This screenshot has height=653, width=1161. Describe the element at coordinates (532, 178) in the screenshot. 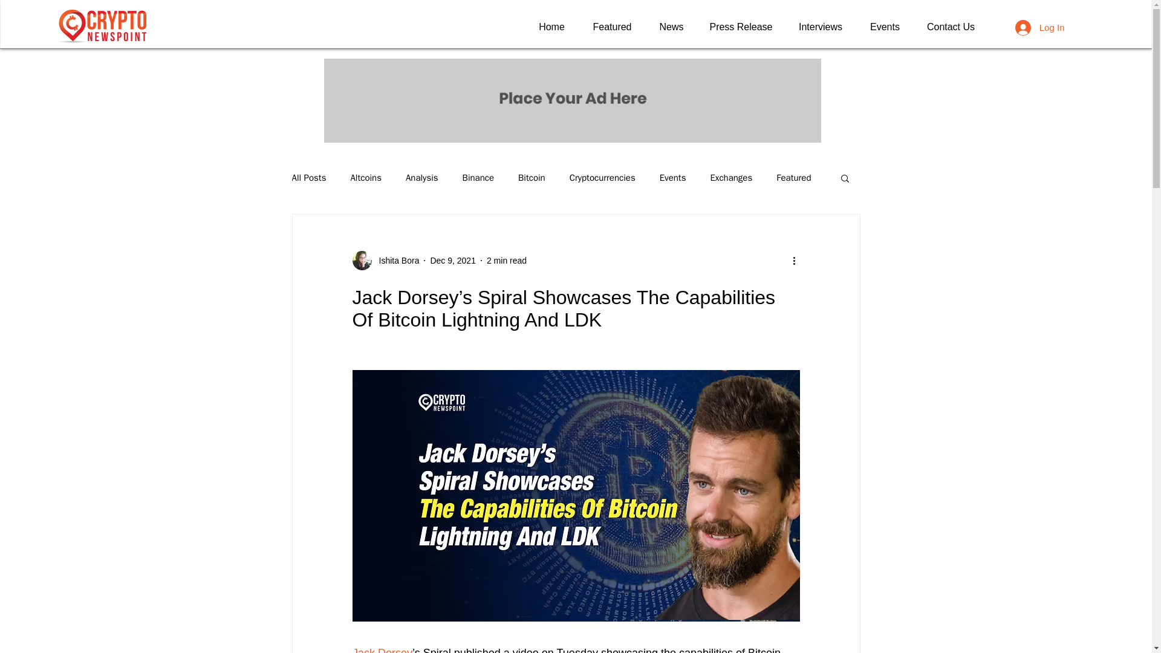

I see `Bitcoin` at that location.